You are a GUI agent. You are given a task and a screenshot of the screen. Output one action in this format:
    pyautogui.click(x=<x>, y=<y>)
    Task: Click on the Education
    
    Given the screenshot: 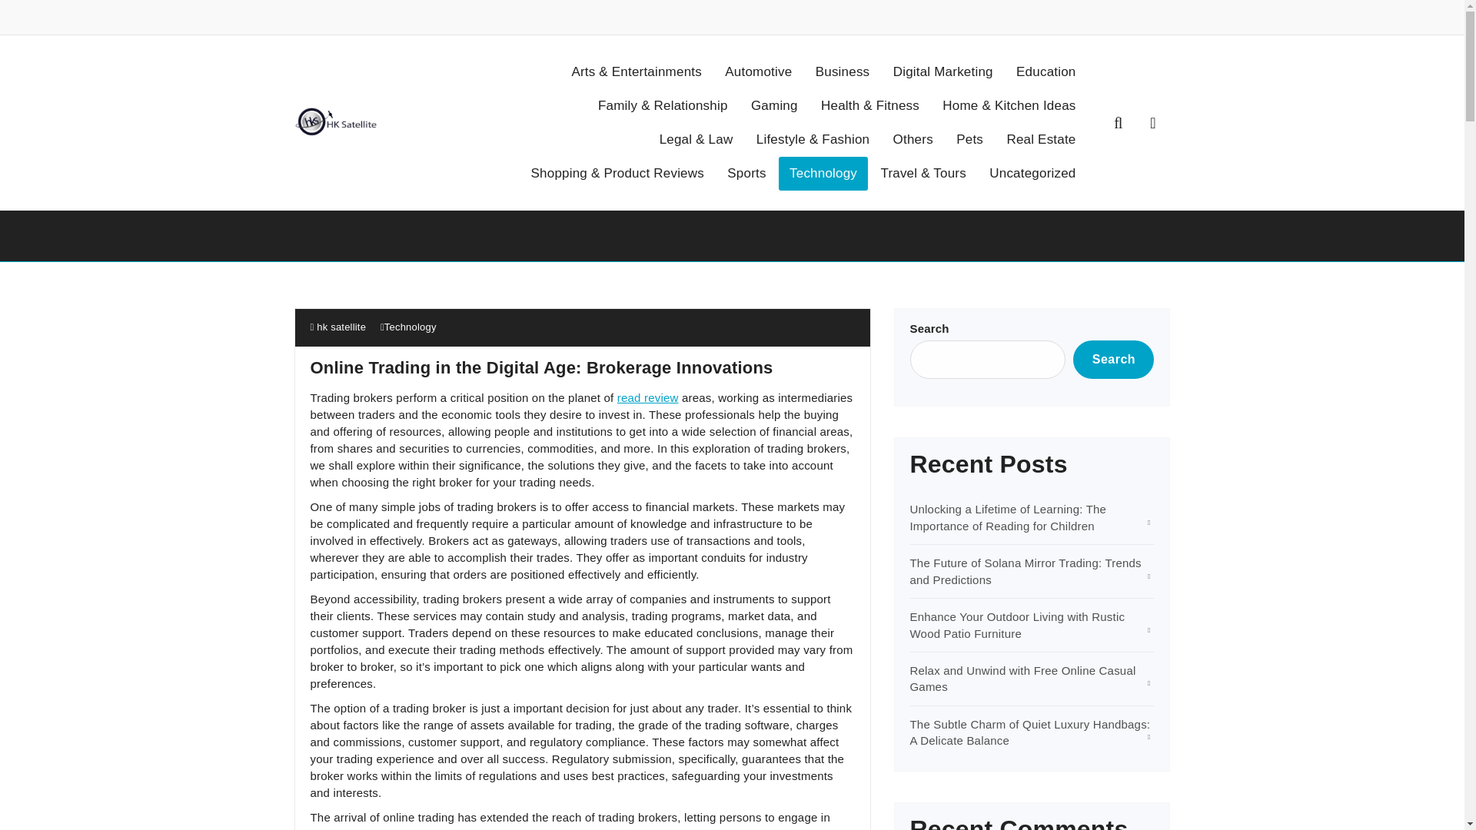 What is the action you would take?
    pyautogui.click(x=1045, y=72)
    